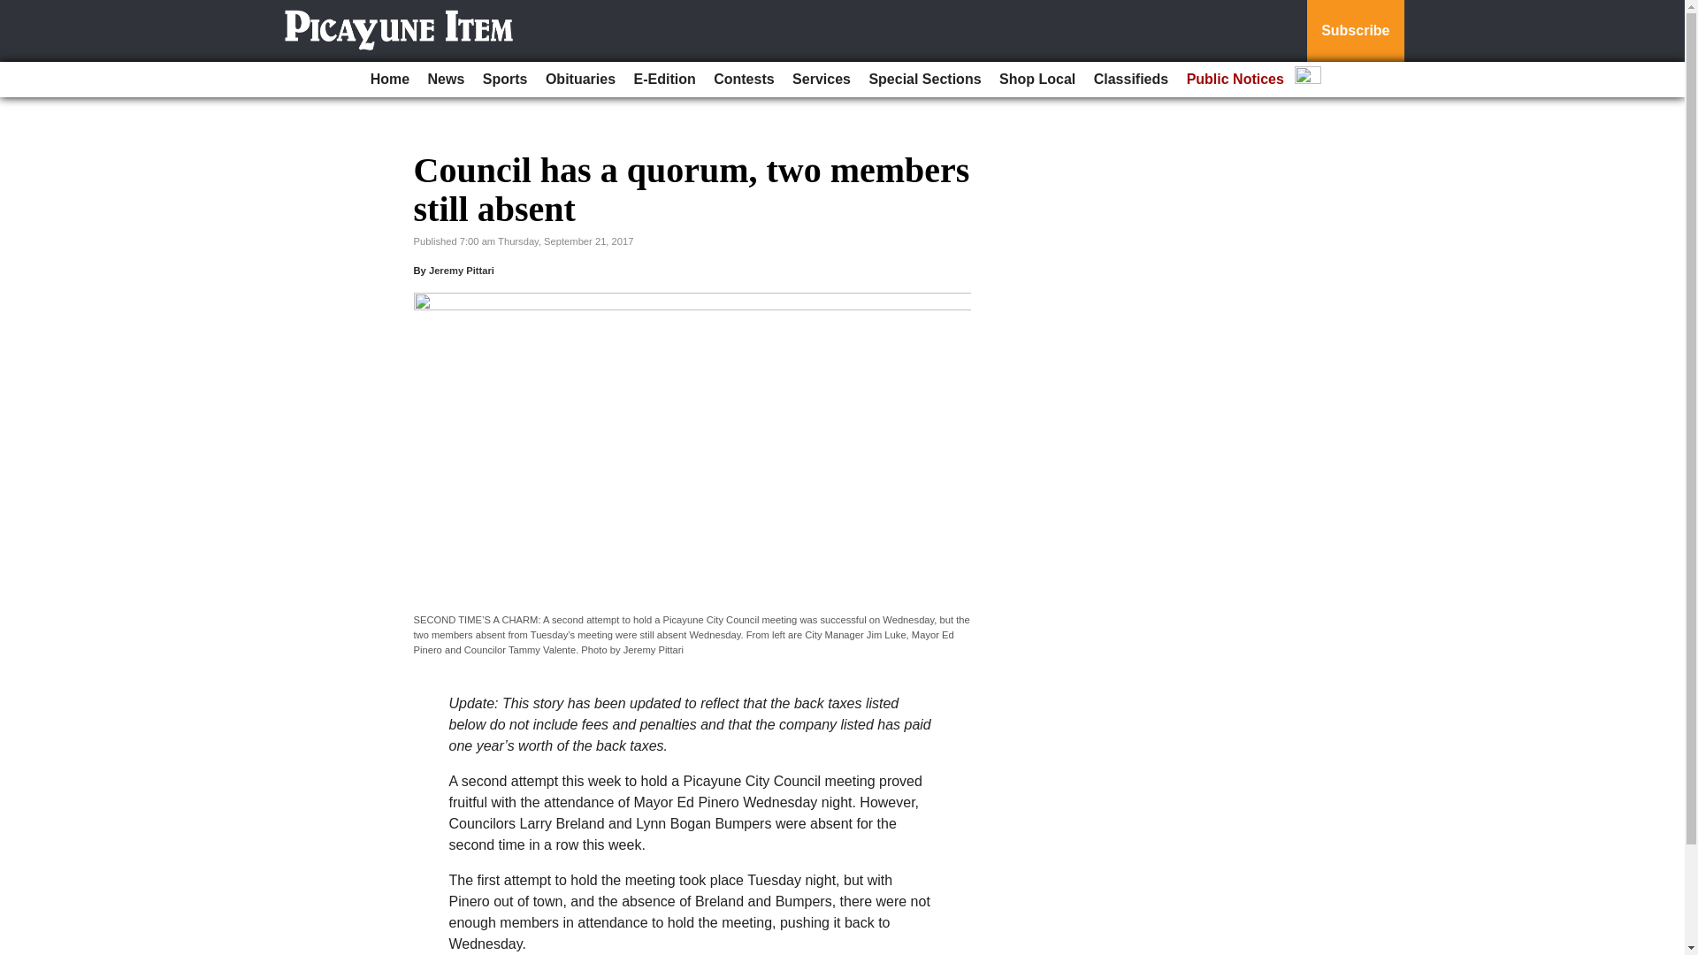  I want to click on Home, so click(389, 80).